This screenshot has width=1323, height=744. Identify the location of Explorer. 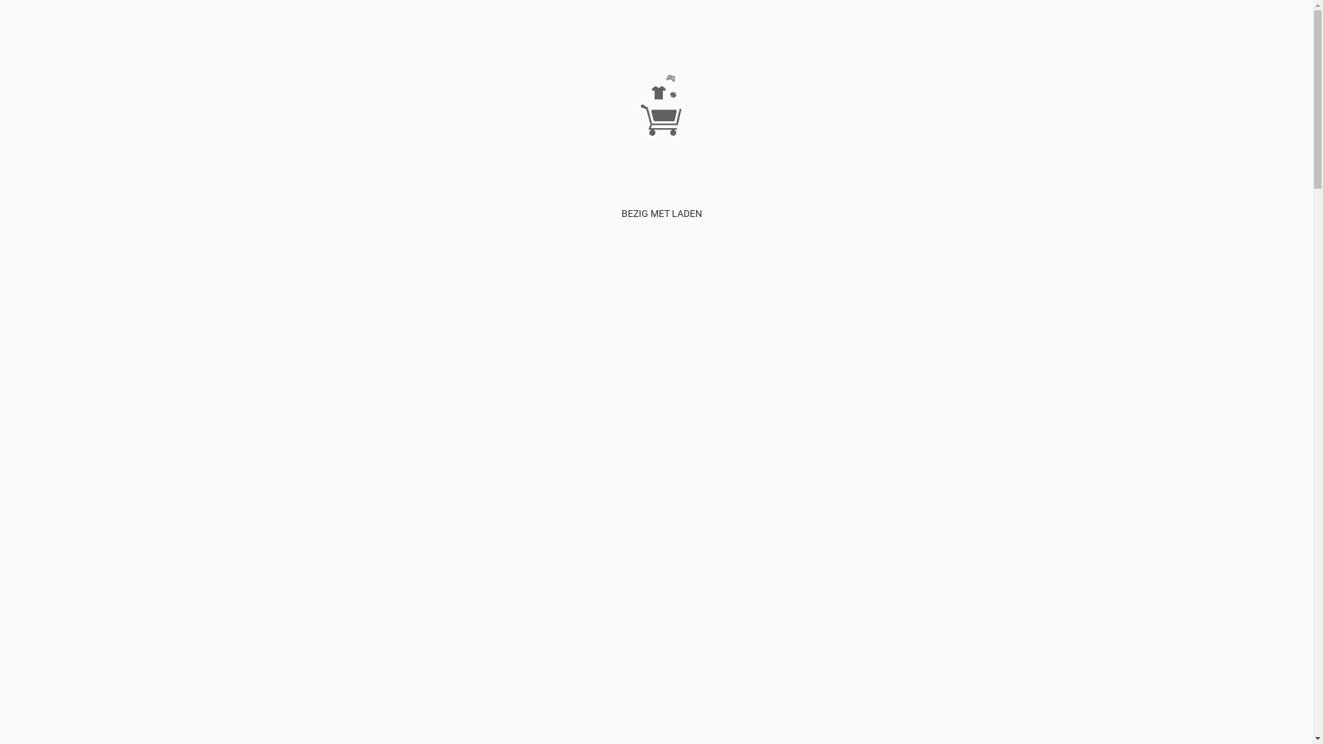
(729, 52).